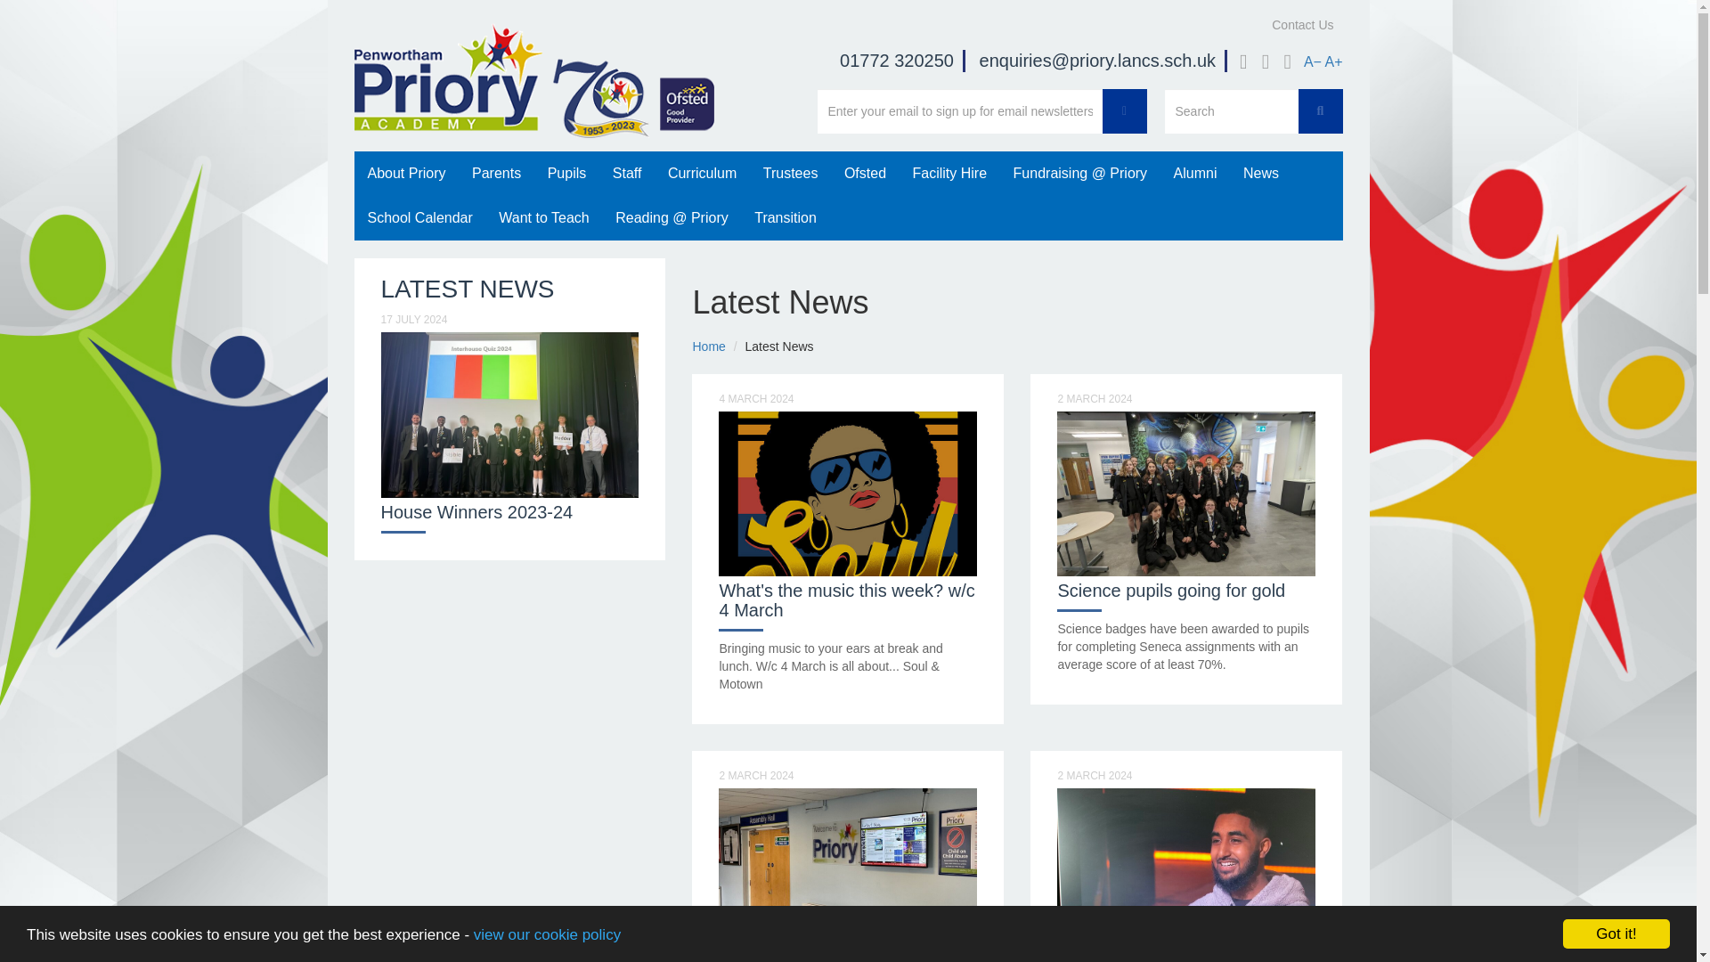 This screenshot has width=1710, height=962. What do you see at coordinates (702, 173) in the screenshot?
I see `Curriculum` at bounding box center [702, 173].